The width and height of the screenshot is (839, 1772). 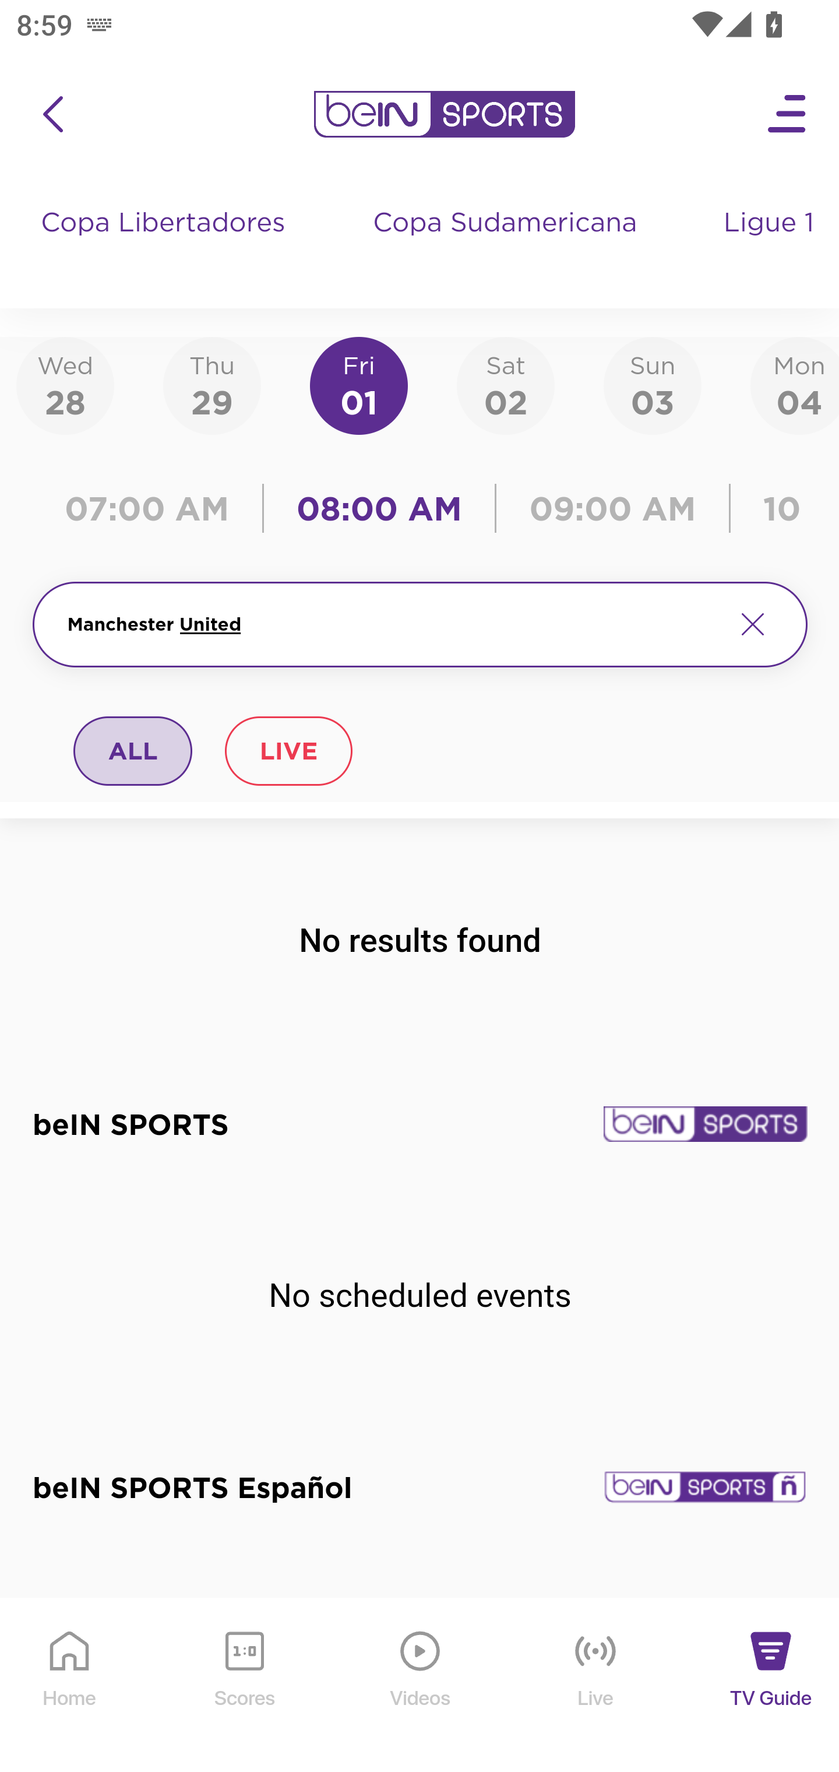 I want to click on Open Menu Icon, so click(x=788, y=114).